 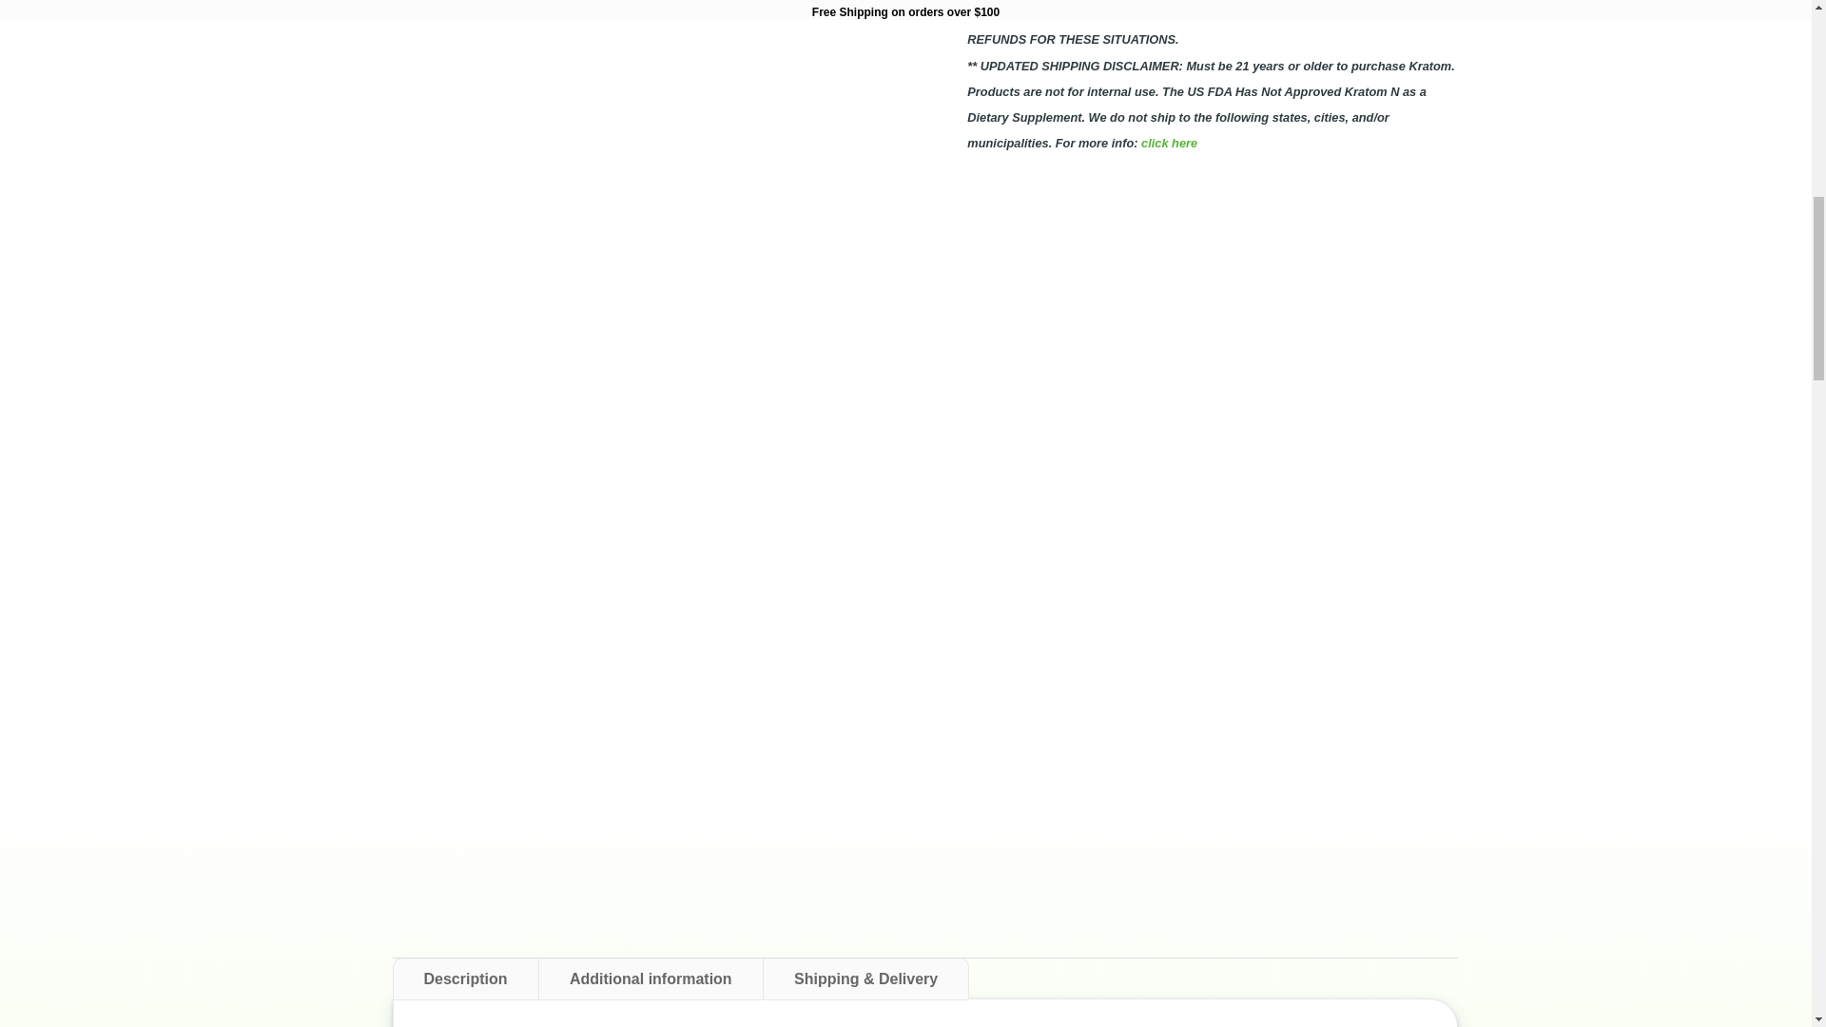 I want to click on Additional information, so click(x=651, y=978).